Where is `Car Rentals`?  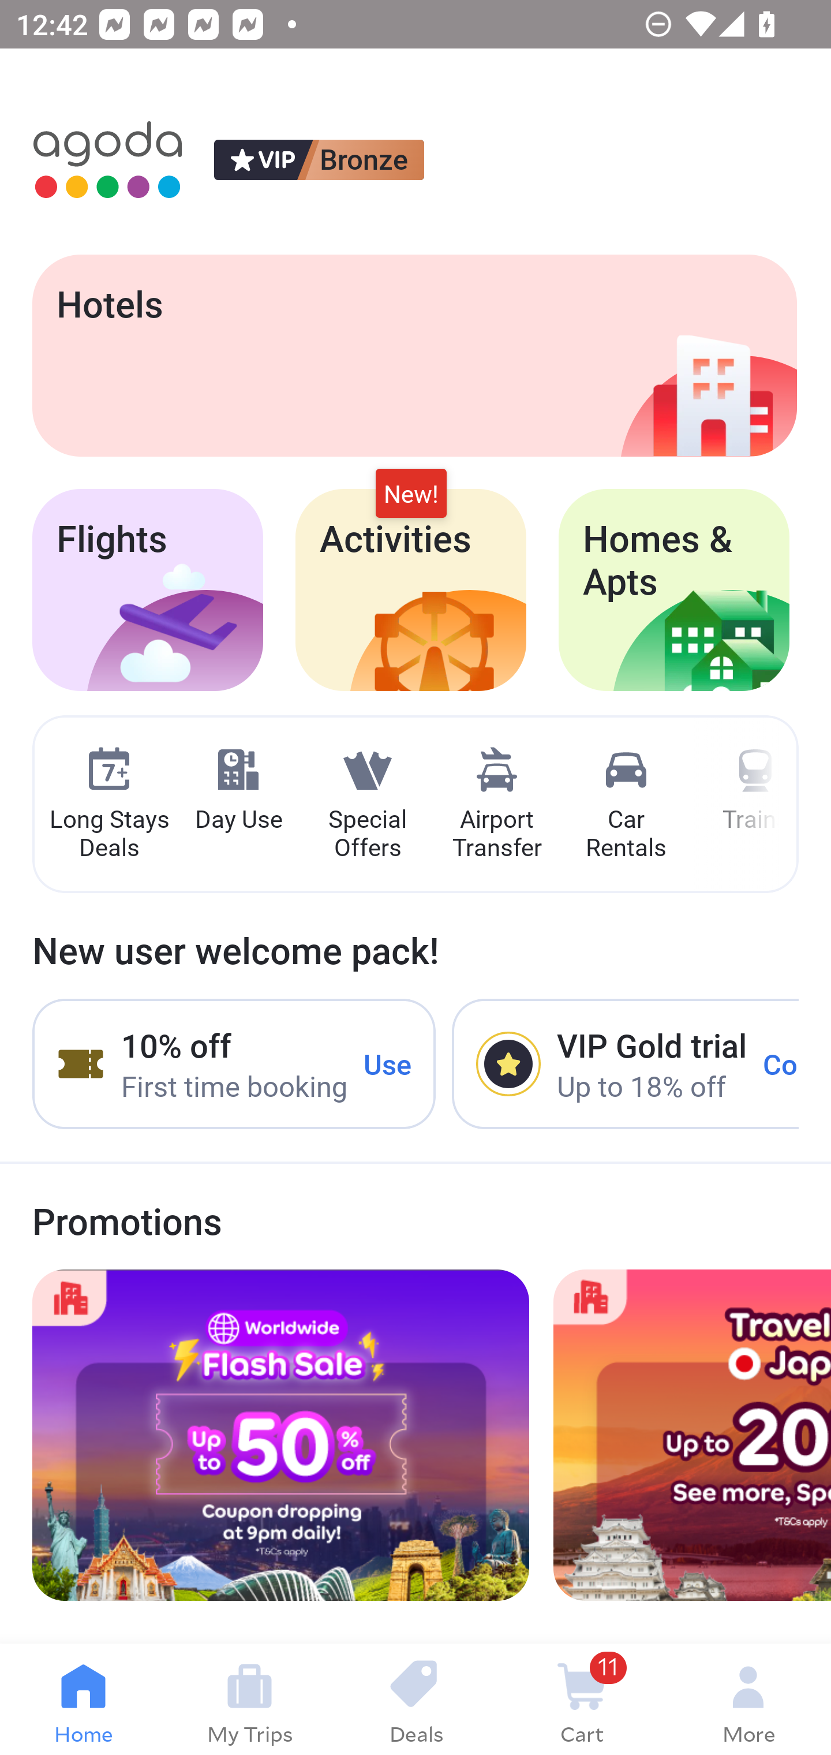
Car Rentals is located at coordinates (626, 805).